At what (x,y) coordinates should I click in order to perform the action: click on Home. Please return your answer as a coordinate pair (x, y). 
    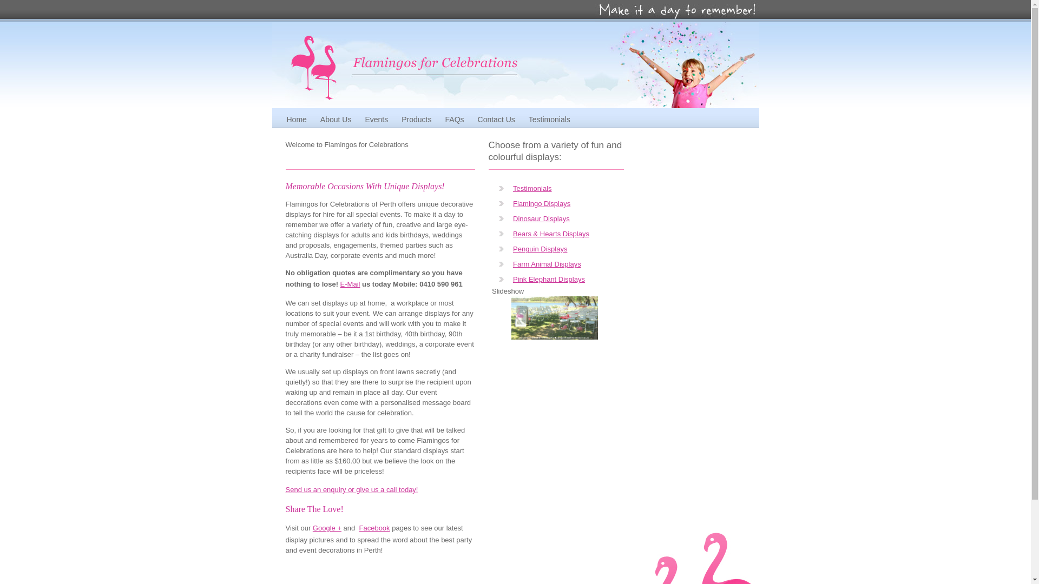
    Looking at the image, I should click on (297, 120).